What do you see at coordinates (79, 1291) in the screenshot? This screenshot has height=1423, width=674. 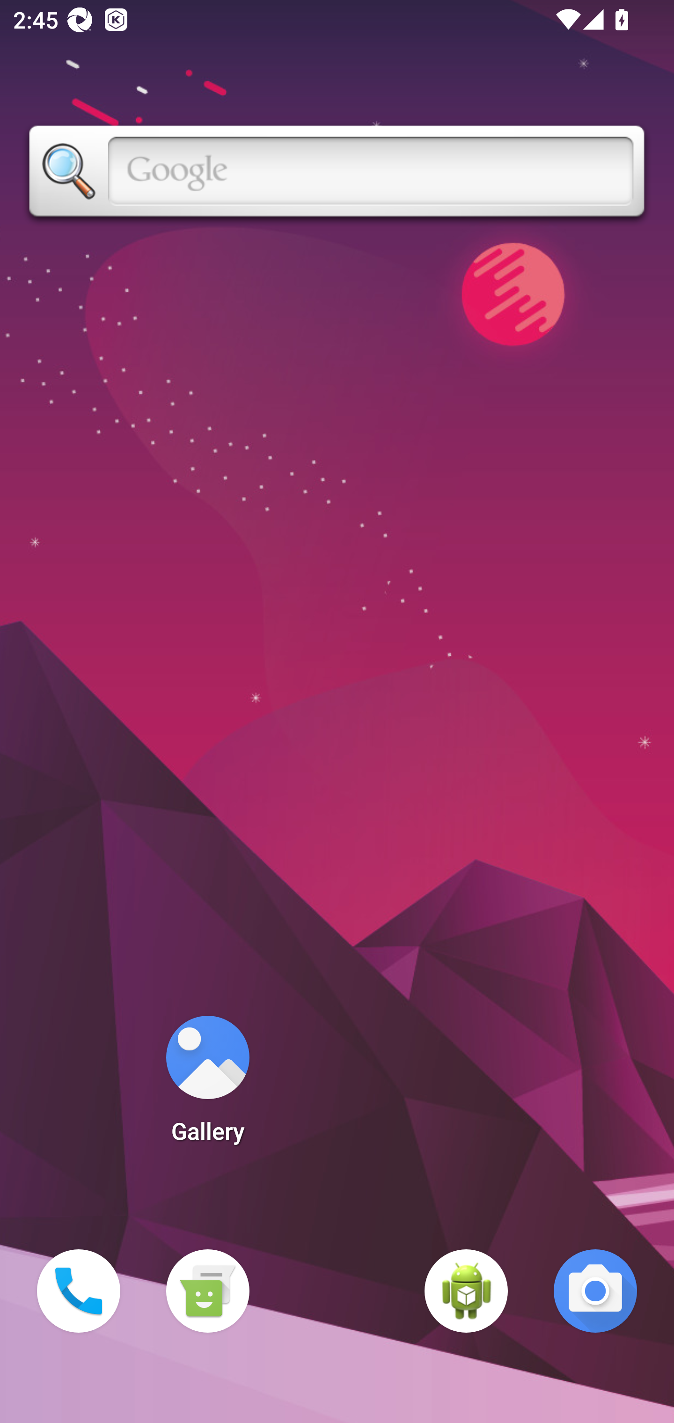 I see `Phone` at bounding box center [79, 1291].